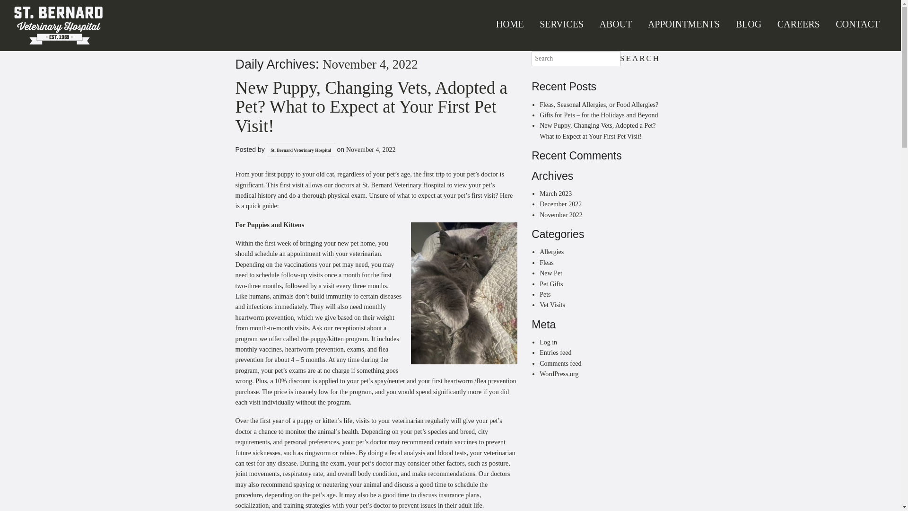  I want to click on Fleas, Seasonal Allergies, or Food Allergies?, so click(599, 104).